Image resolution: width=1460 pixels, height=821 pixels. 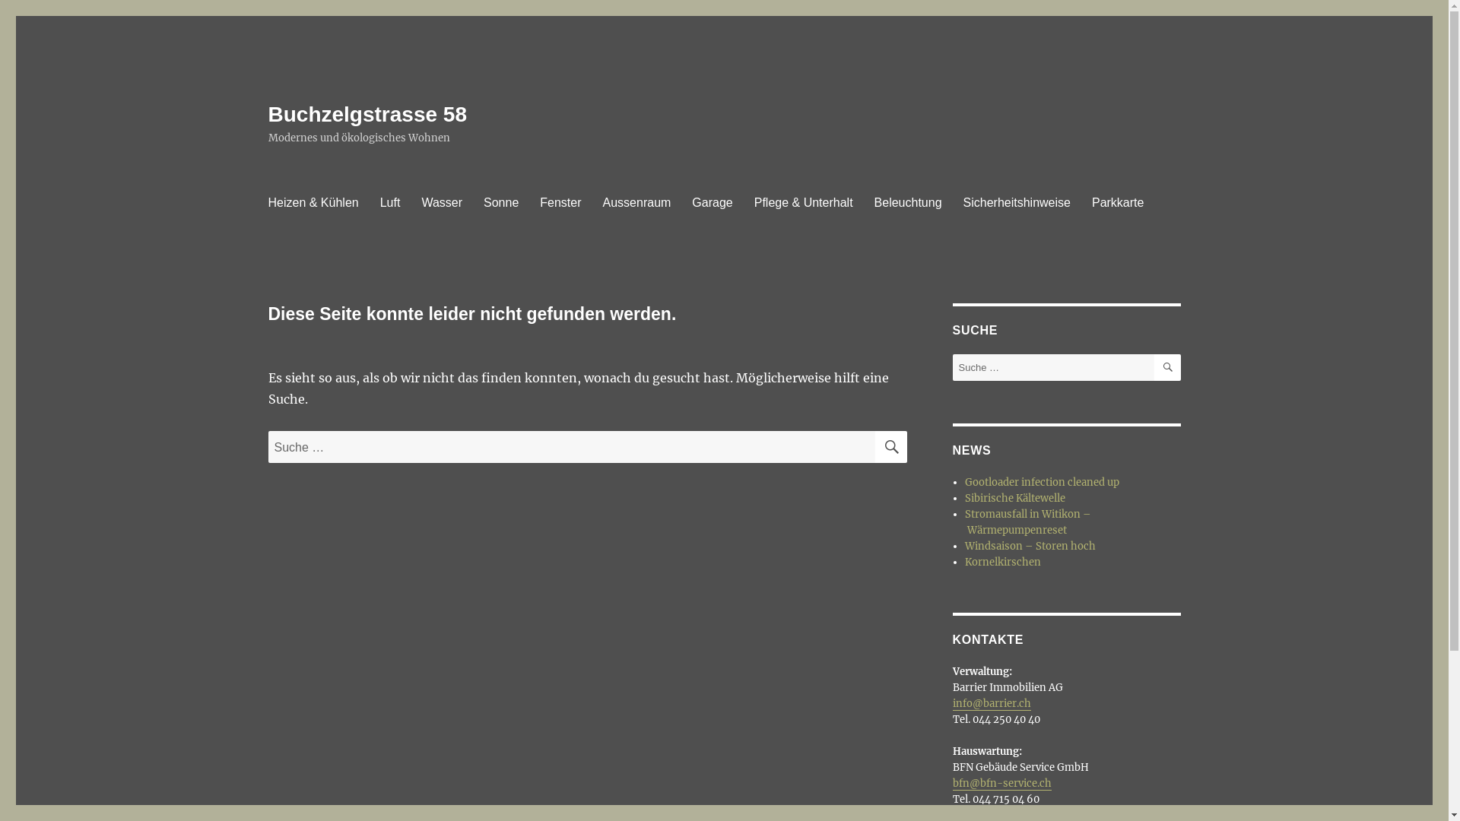 I want to click on Parkkarte, so click(x=1118, y=202).